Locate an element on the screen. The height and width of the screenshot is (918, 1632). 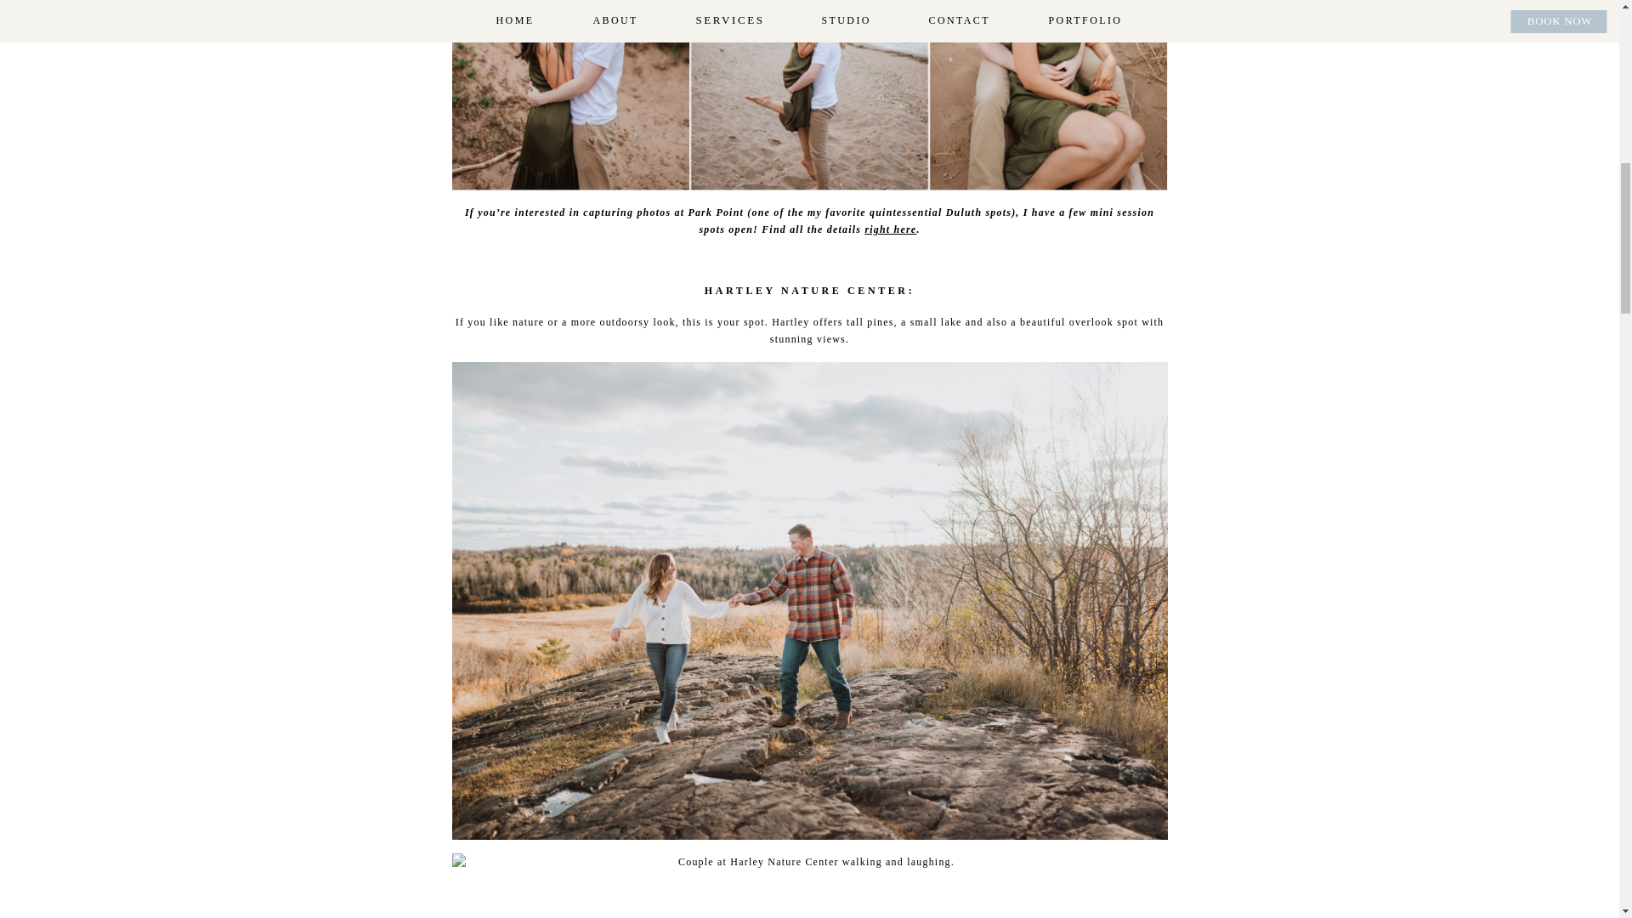
right here is located at coordinates (890, 229).